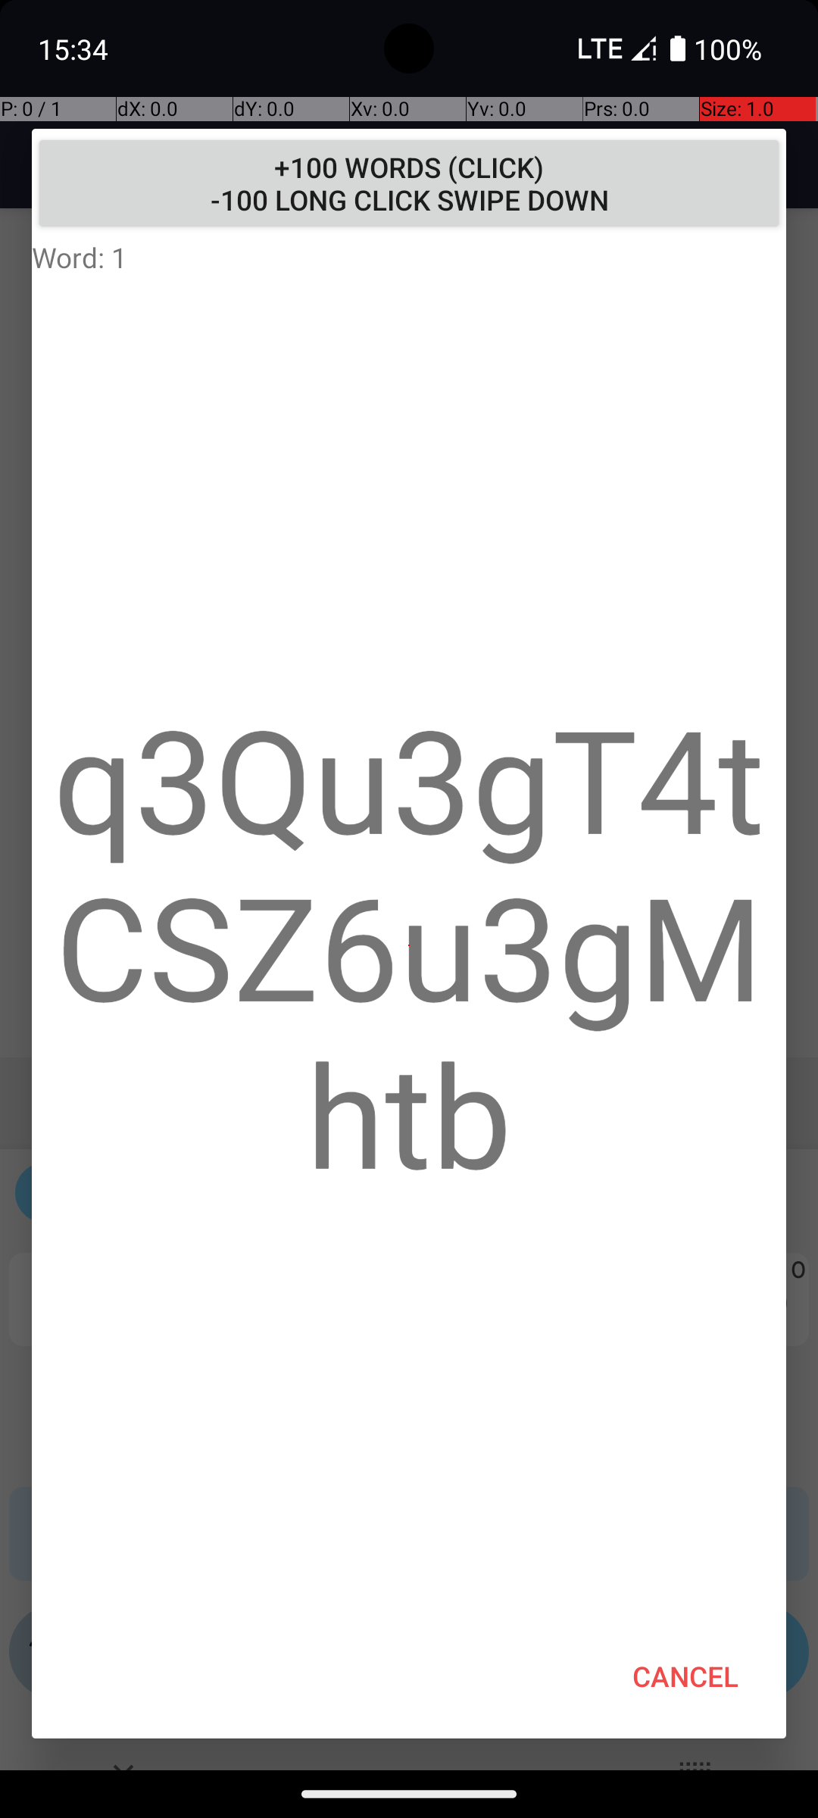  I want to click on +100 WORDS (CLICK)
-100 LONG CLICK SWIPE DOWN, so click(409, 183).